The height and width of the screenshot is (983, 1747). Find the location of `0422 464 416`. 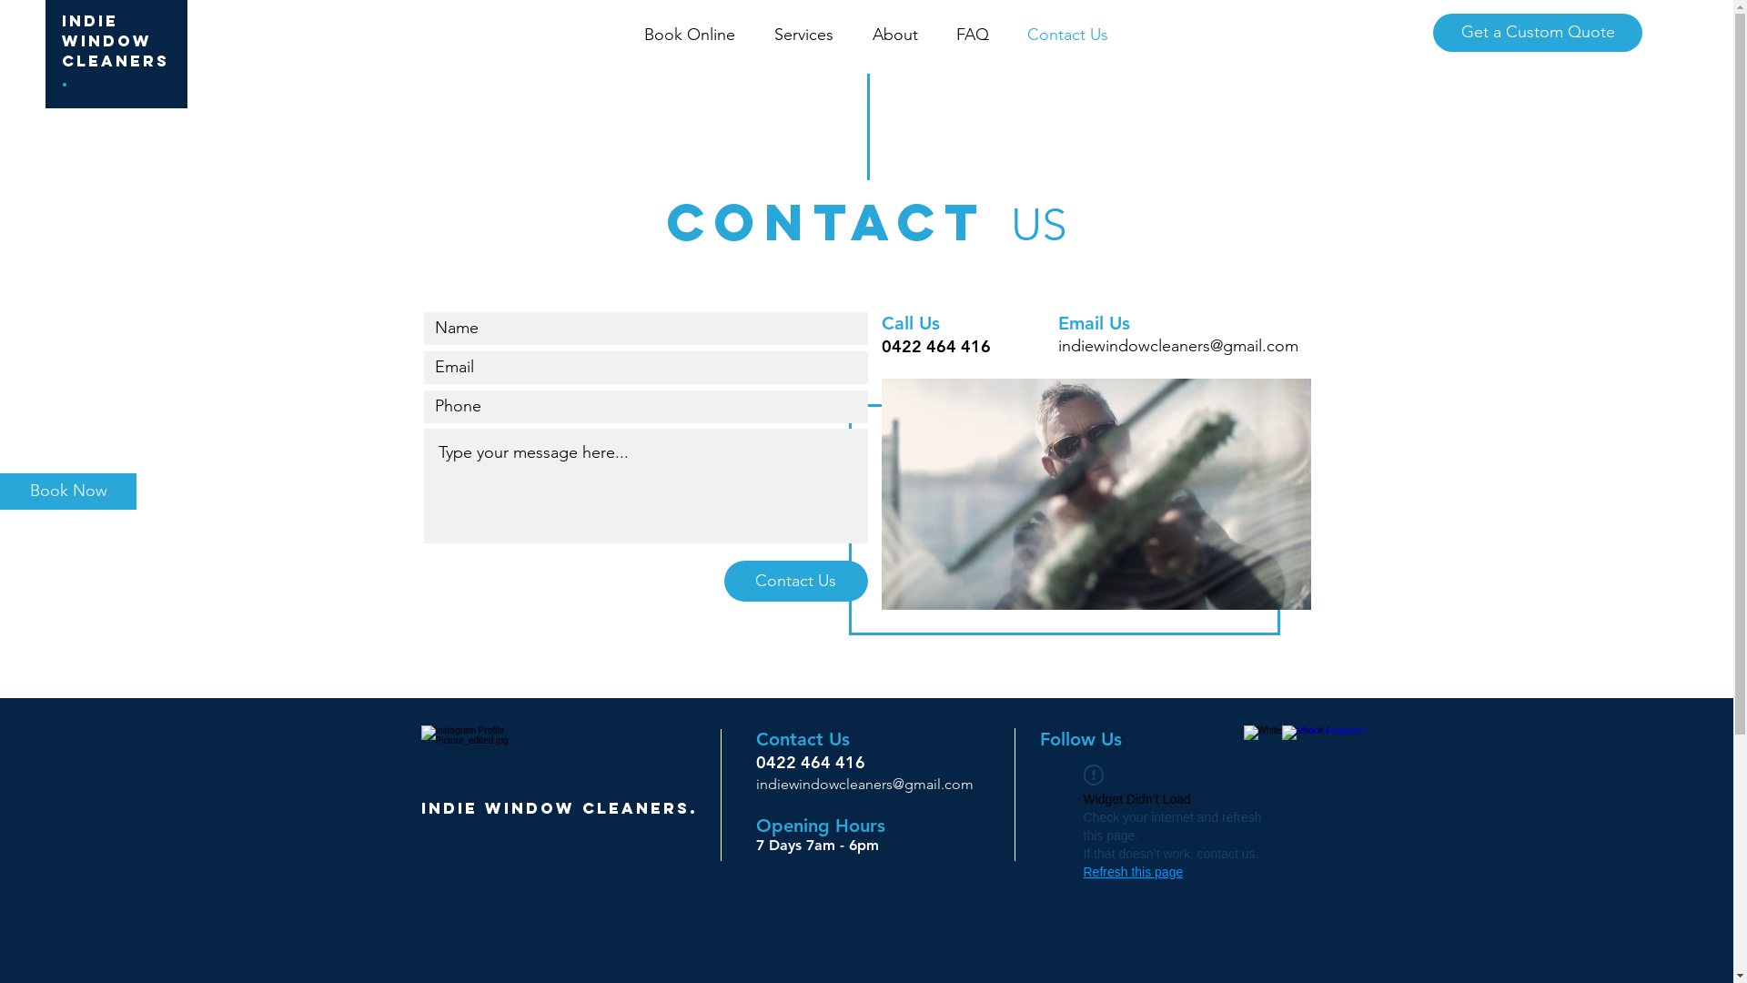

0422 464 416 is located at coordinates (810, 763).